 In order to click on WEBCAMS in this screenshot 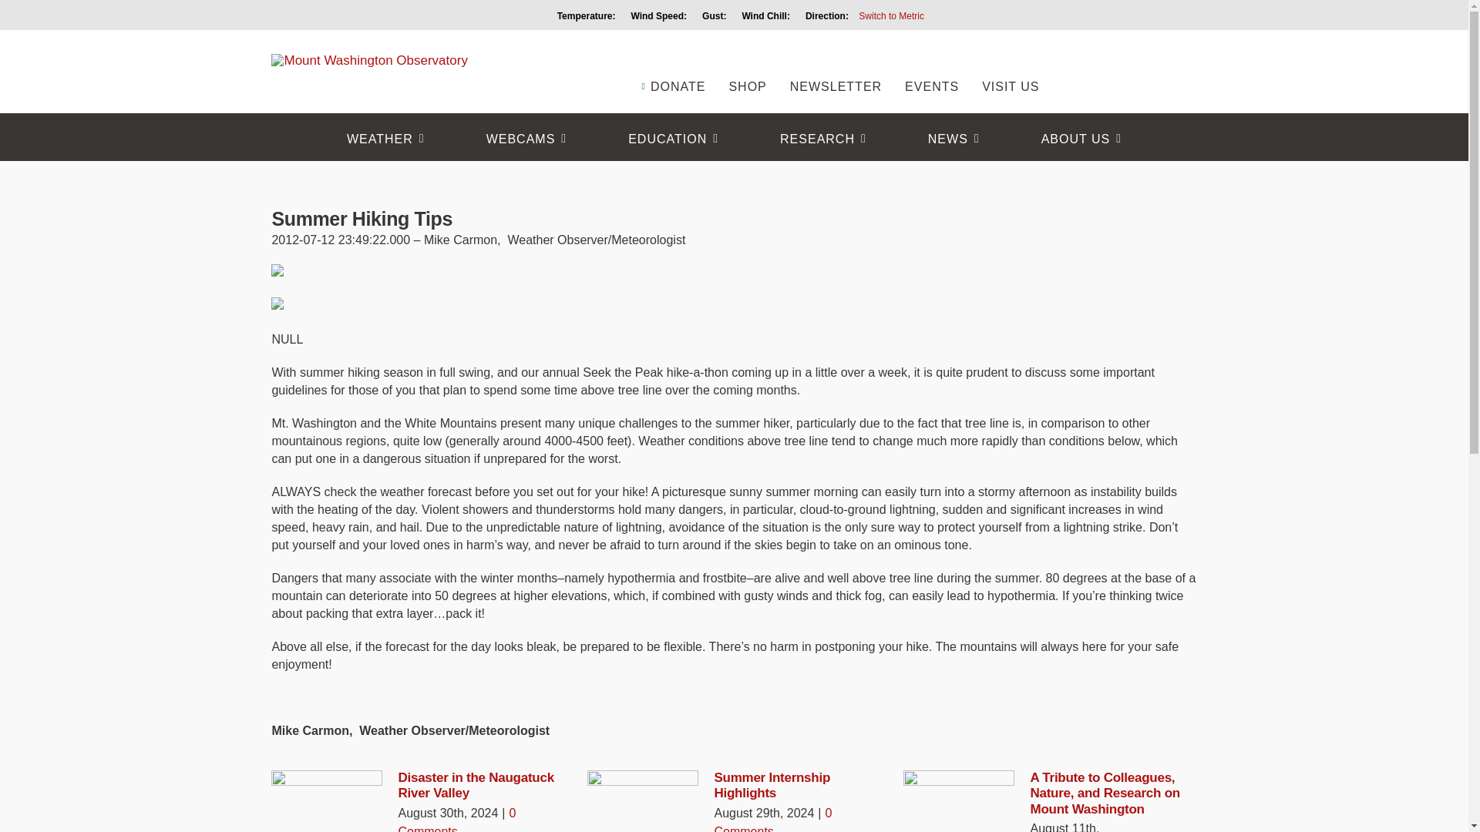, I will do `click(526, 139)`.